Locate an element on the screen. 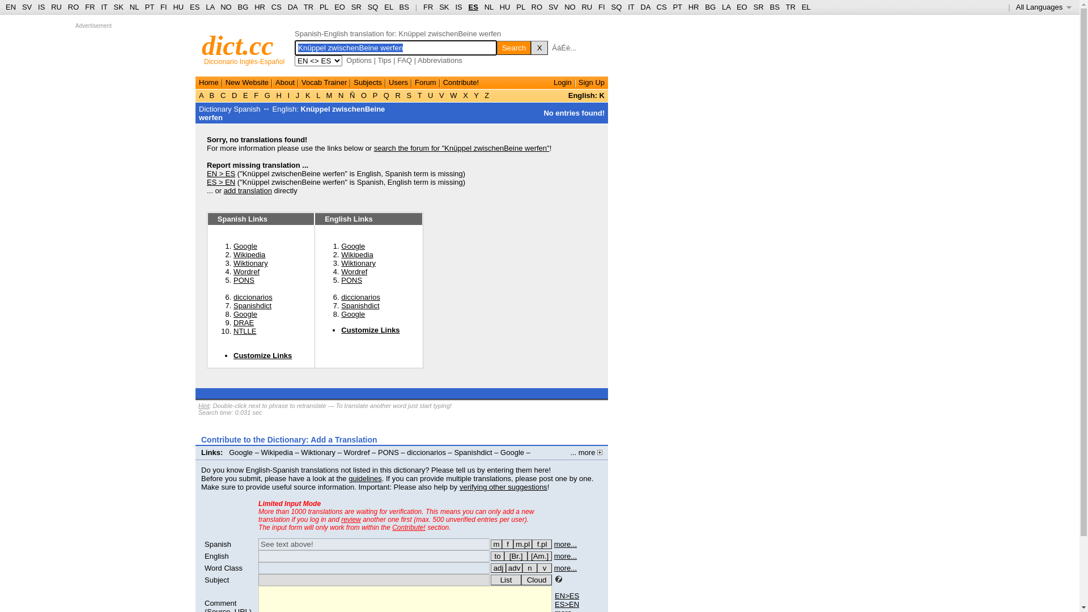 The height and width of the screenshot is (612, 1088). F is located at coordinates (256, 95).